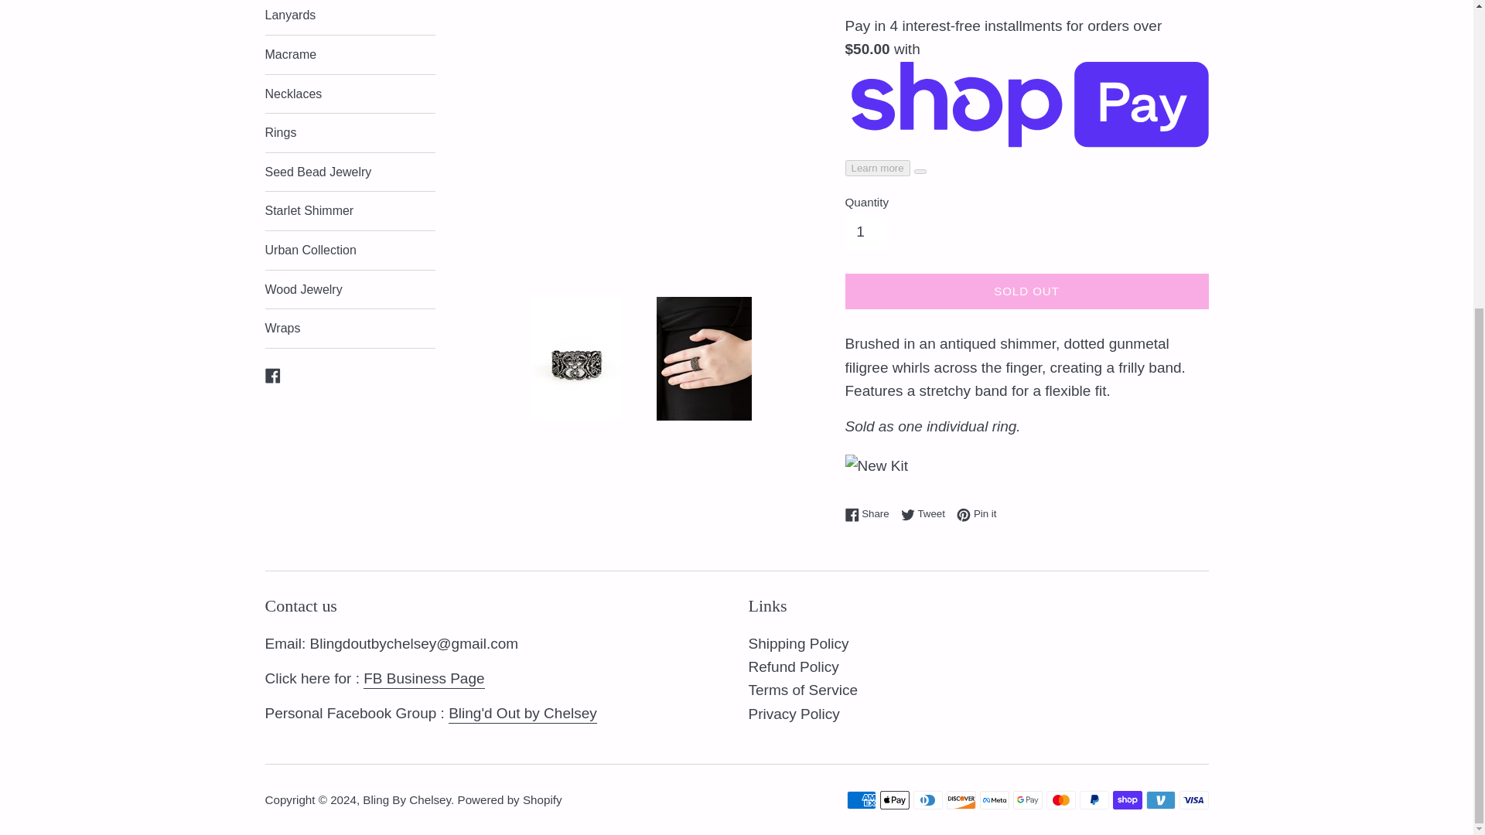  What do you see at coordinates (993, 799) in the screenshot?
I see `PayPal` at bounding box center [993, 799].